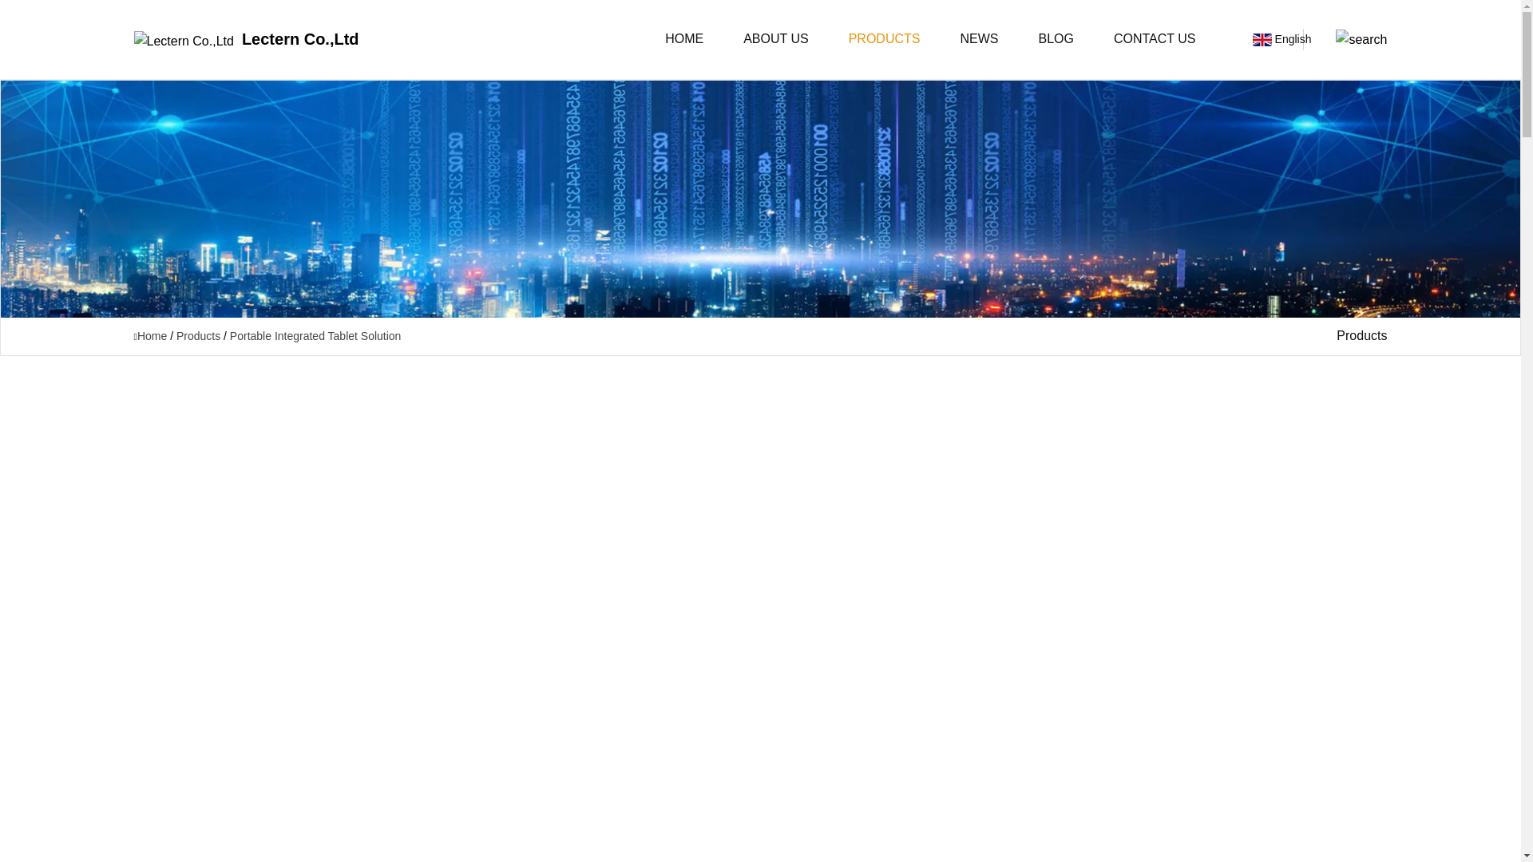 This screenshot has width=1533, height=862. Describe the element at coordinates (198, 335) in the screenshot. I see `Products` at that location.